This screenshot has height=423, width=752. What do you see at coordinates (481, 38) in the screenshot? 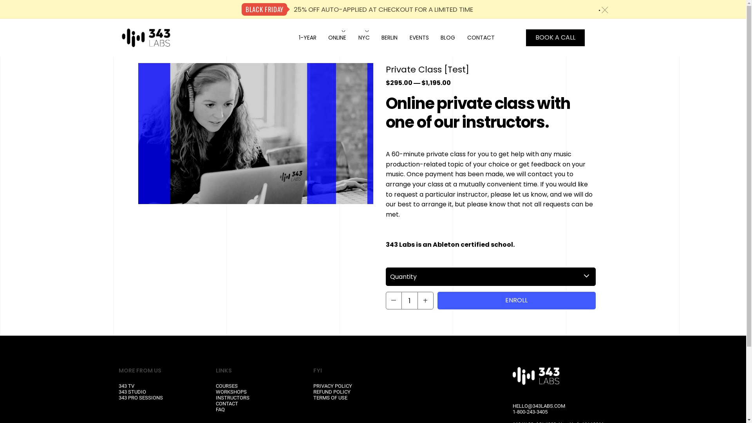
I see `CONTACT` at bounding box center [481, 38].